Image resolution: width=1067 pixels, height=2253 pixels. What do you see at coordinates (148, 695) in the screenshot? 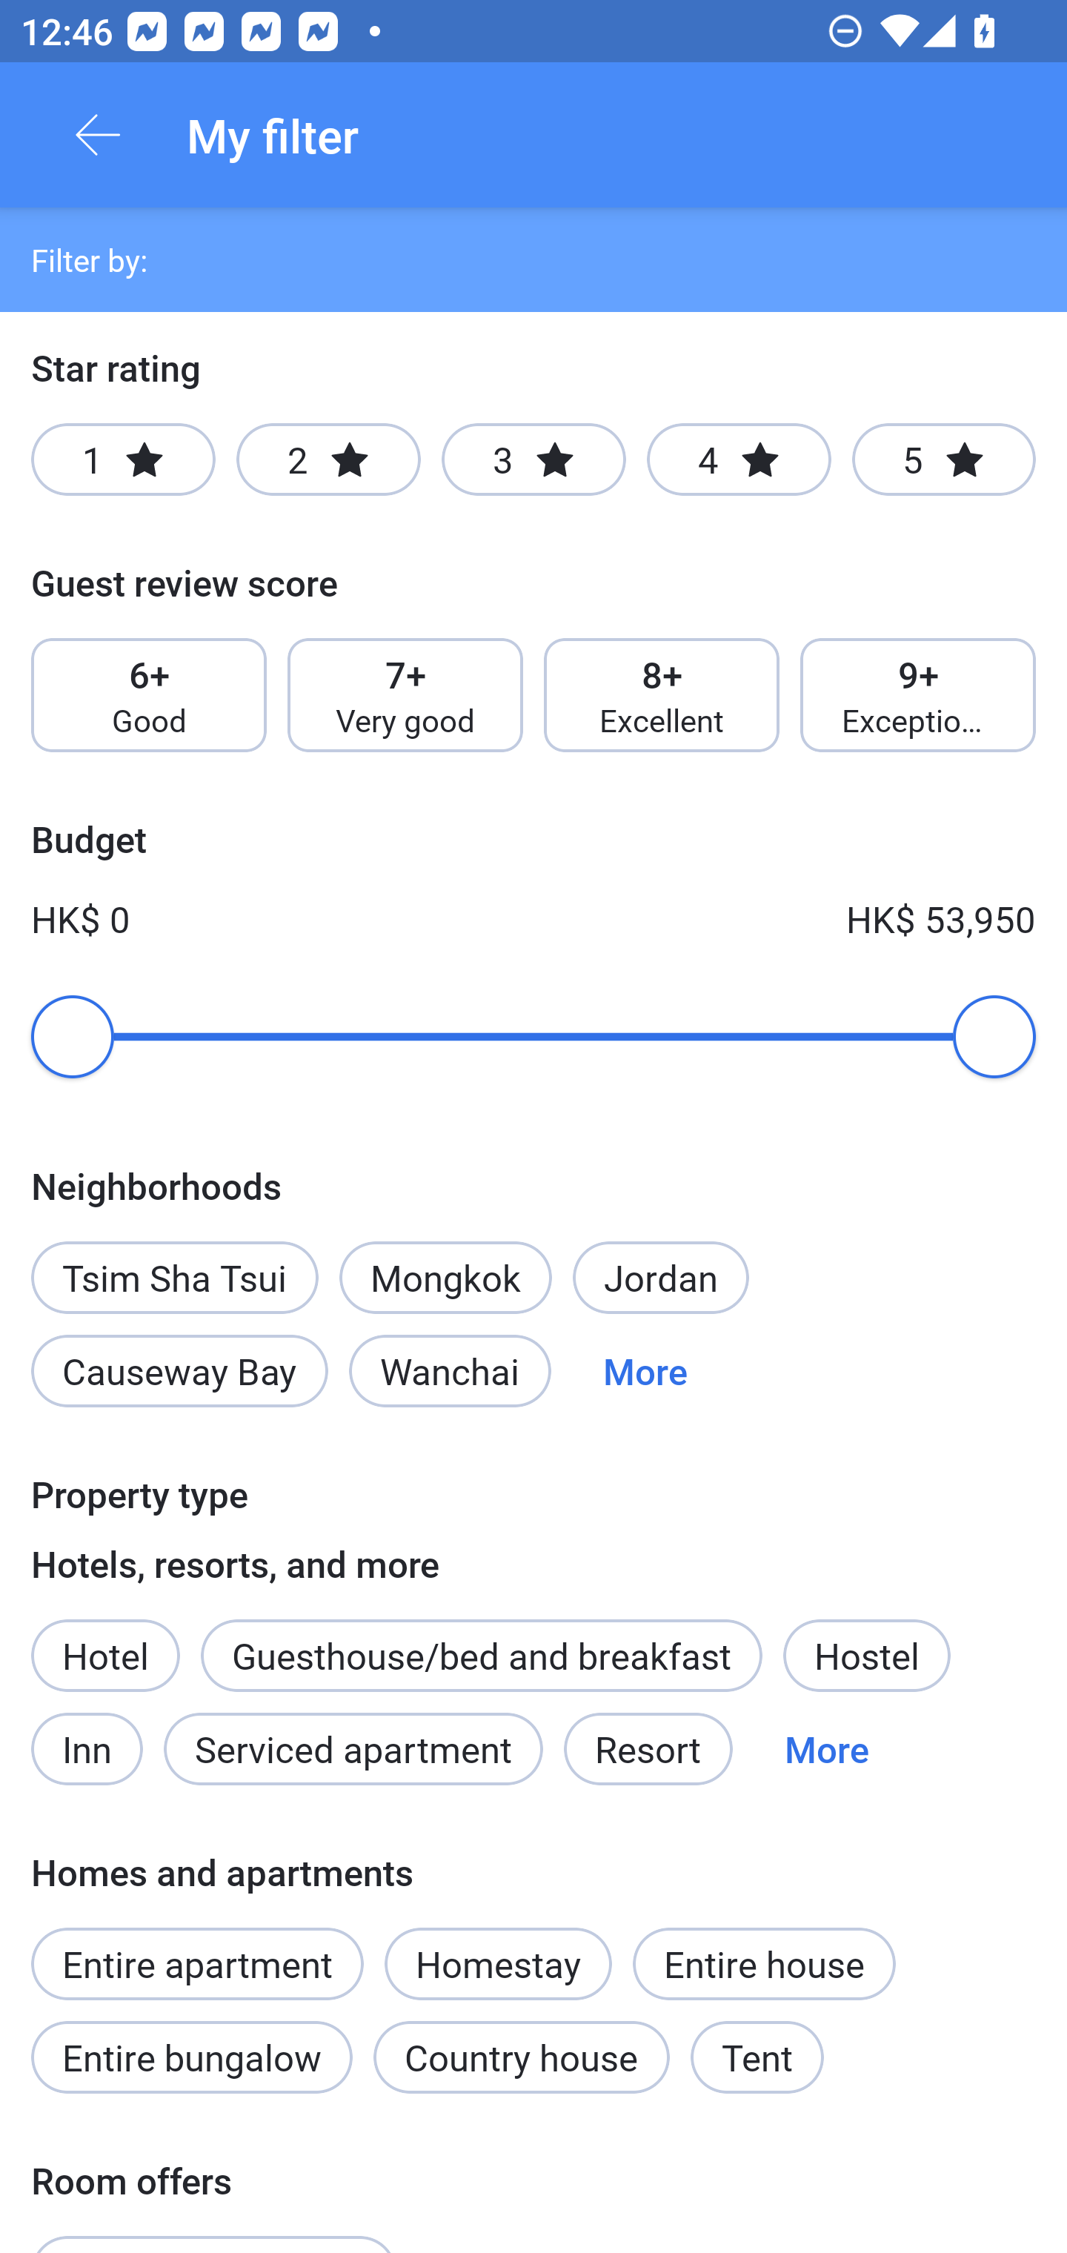
I see `6+ Good` at bounding box center [148, 695].